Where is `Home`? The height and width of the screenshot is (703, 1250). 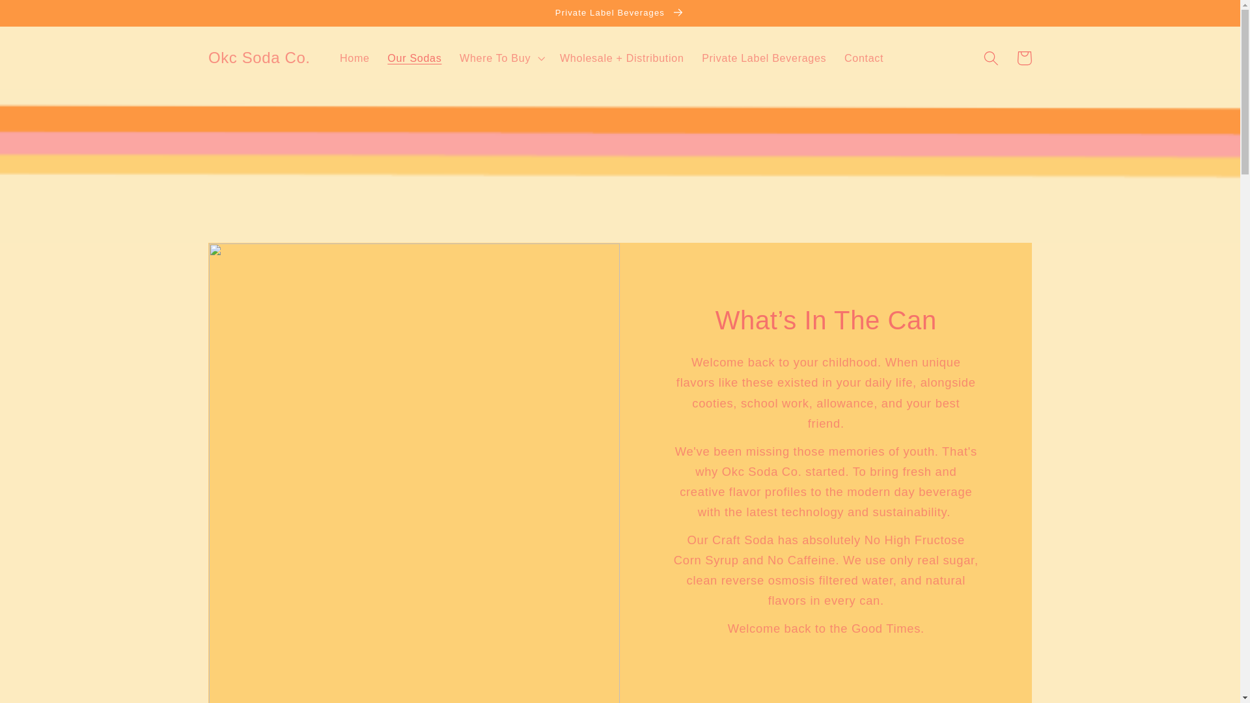
Home is located at coordinates (354, 57).